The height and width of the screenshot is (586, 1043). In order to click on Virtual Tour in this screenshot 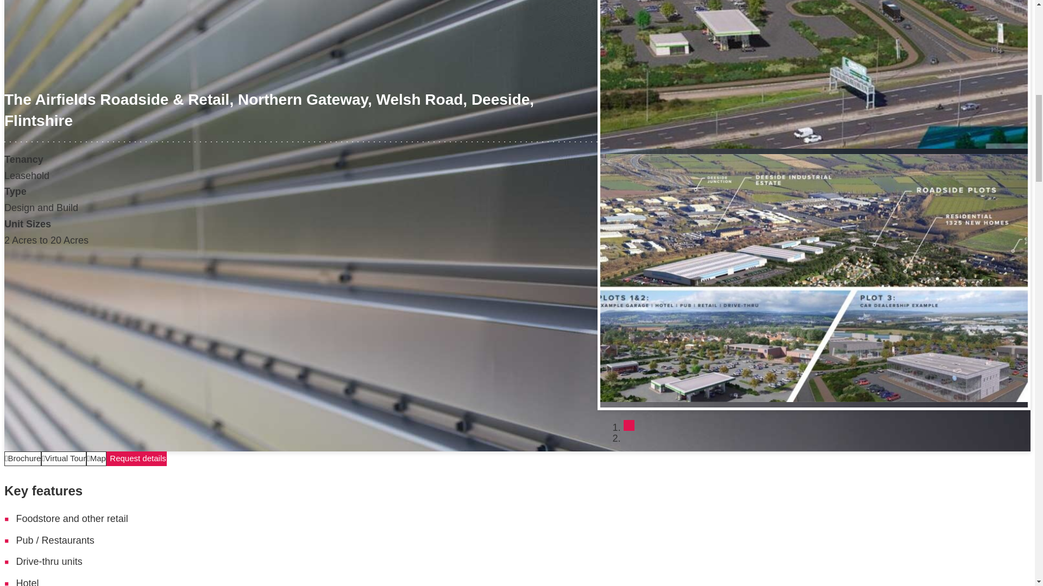, I will do `click(64, 458)`.